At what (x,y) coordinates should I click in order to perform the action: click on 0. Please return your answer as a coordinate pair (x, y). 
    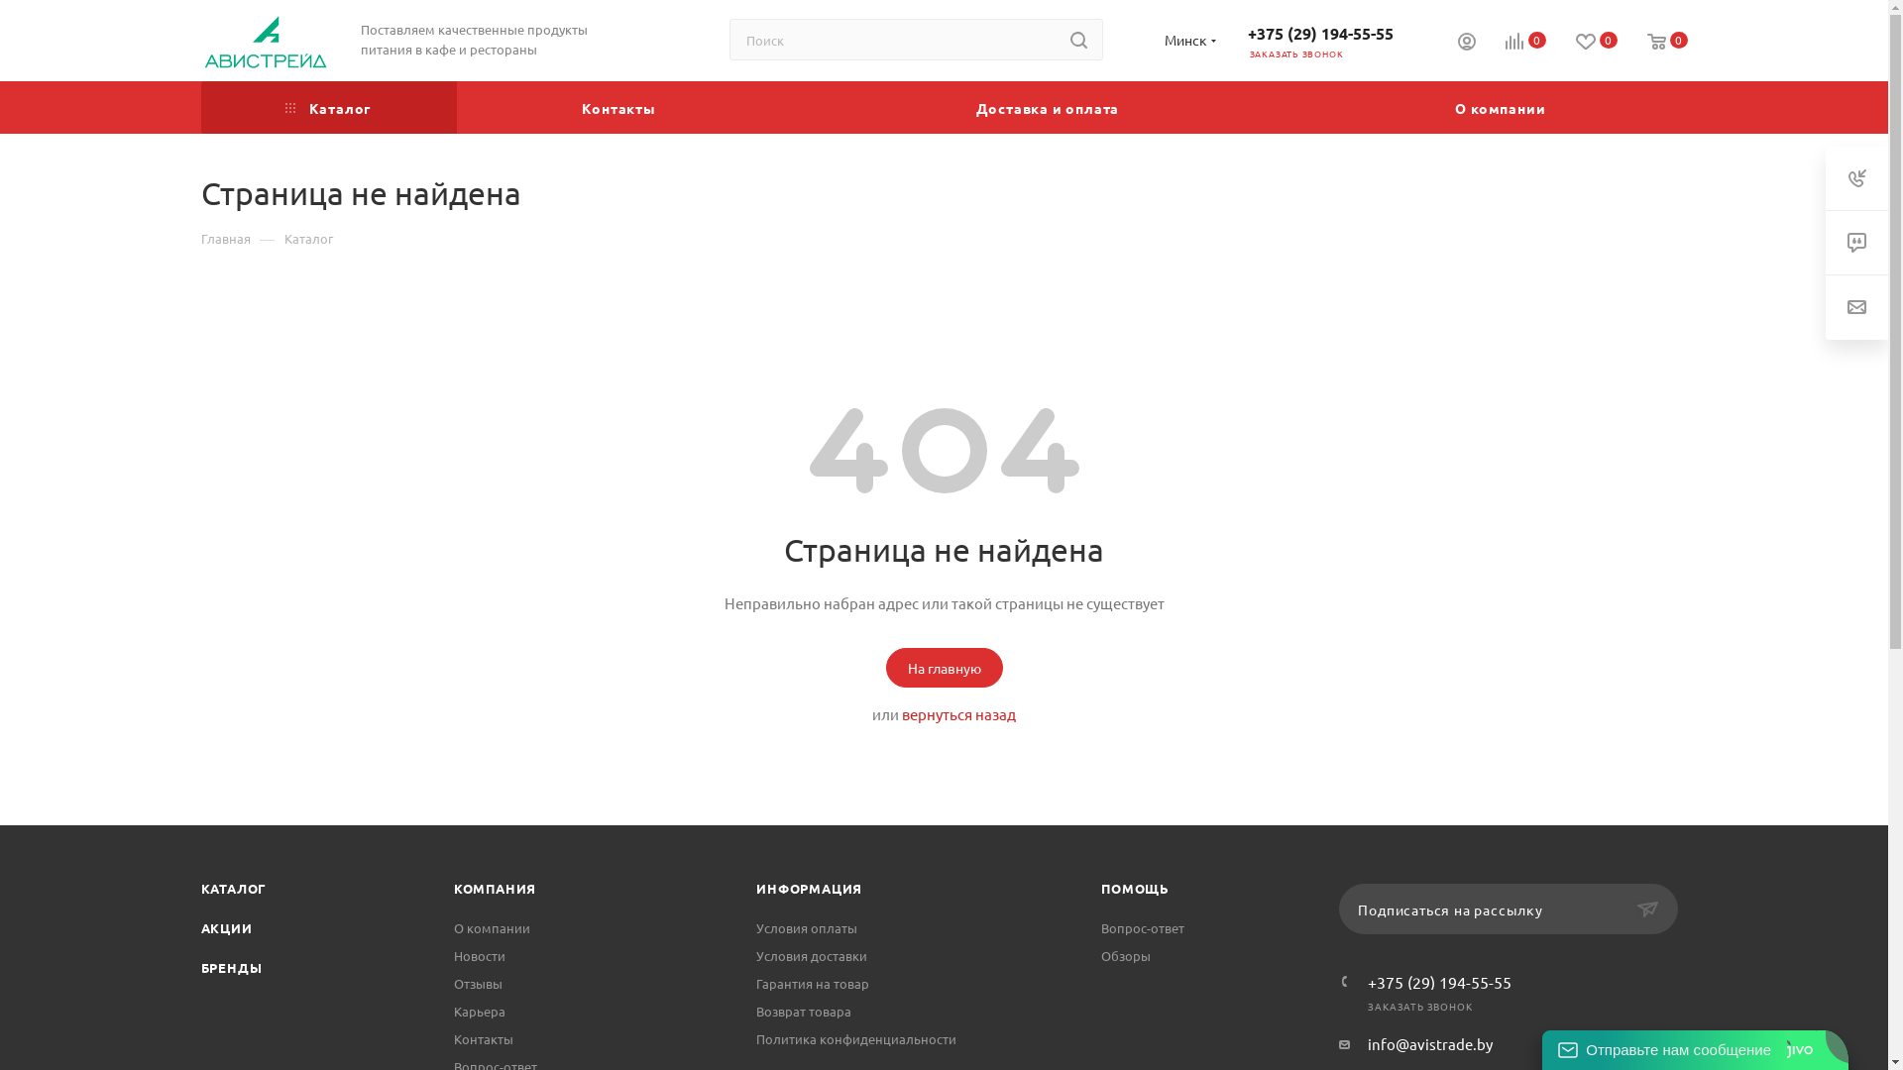
    Looking at the image, I should click on (1653, 43).